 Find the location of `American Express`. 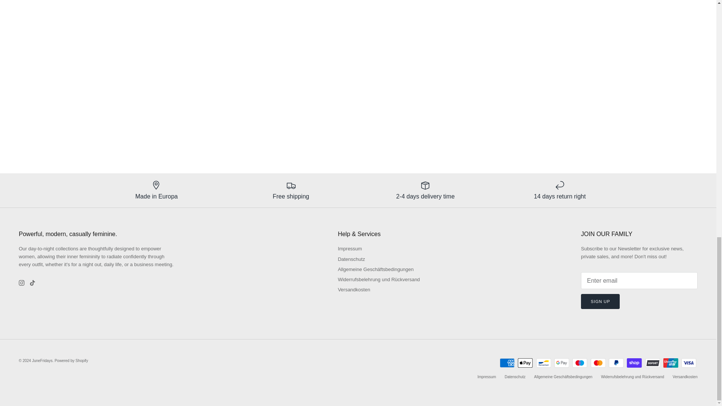

American Express is located at coordinates (507, 363).